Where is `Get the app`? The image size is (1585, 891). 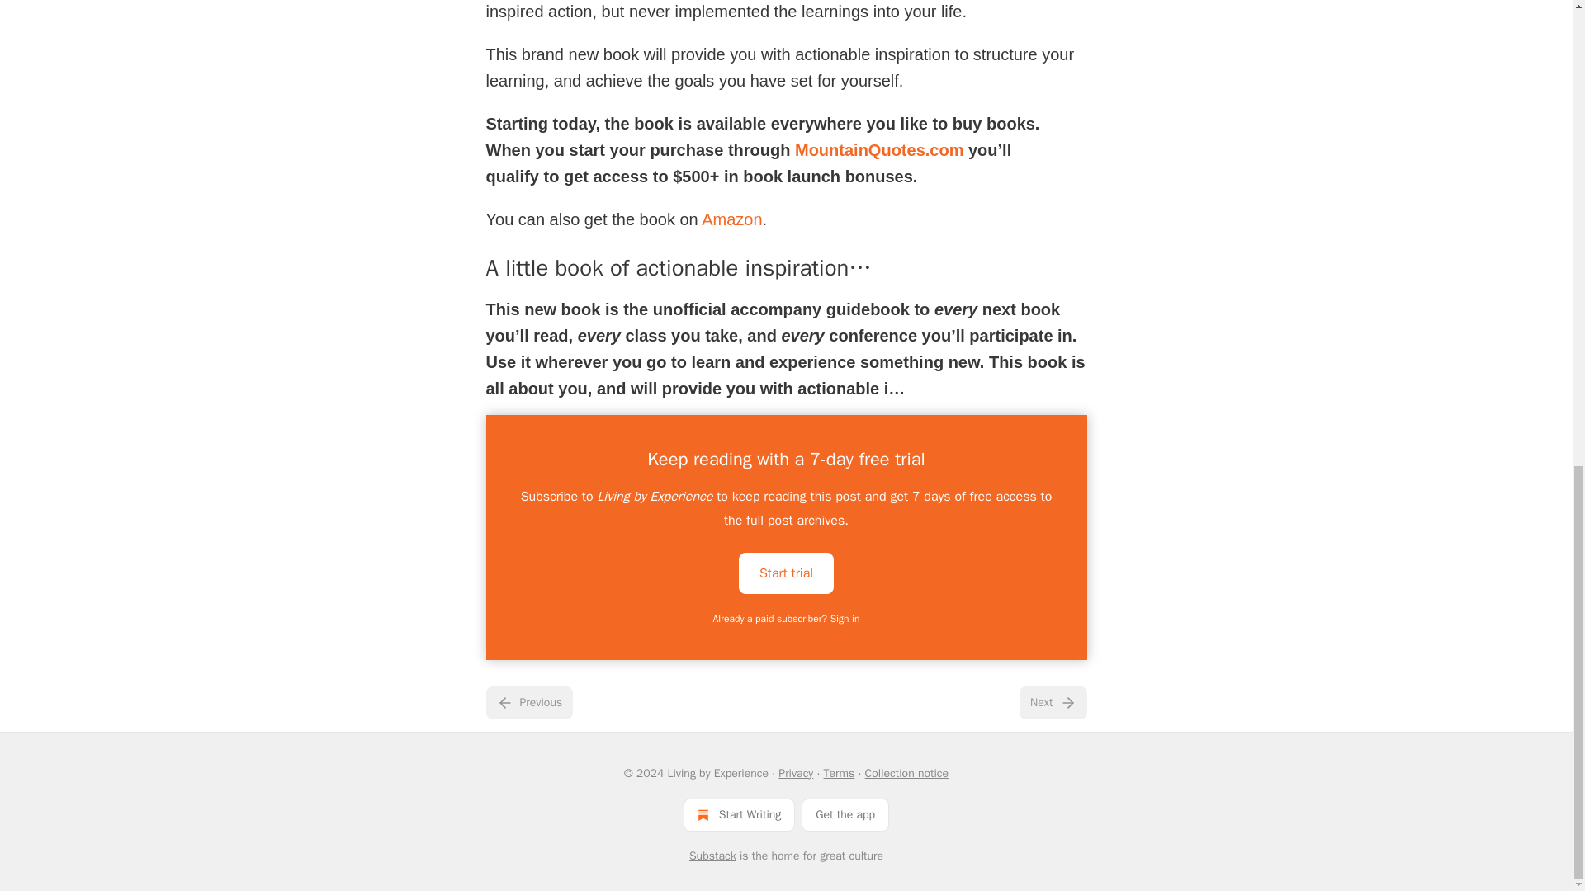 Get the app is located at coordinates (845, 814).